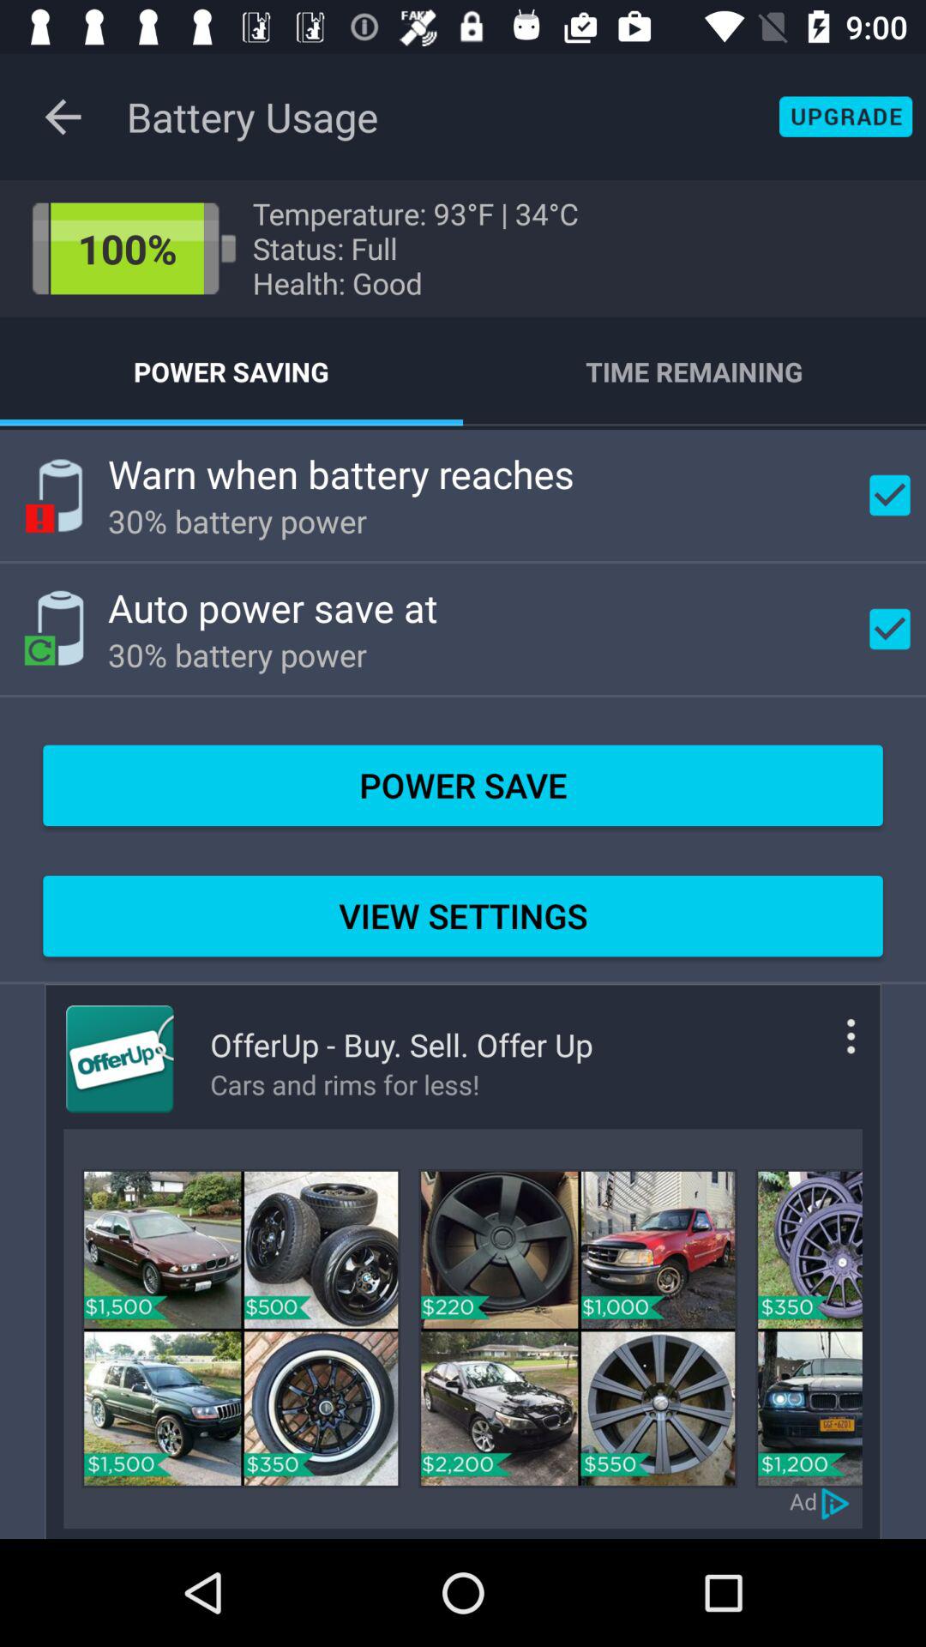 The width and height of the screenshot is (926, 1647). What do you see at coordinates (401, 1045) in the screenshot?
I see `scroll to offerup buy sell item` at bounding box center [401, 1045].